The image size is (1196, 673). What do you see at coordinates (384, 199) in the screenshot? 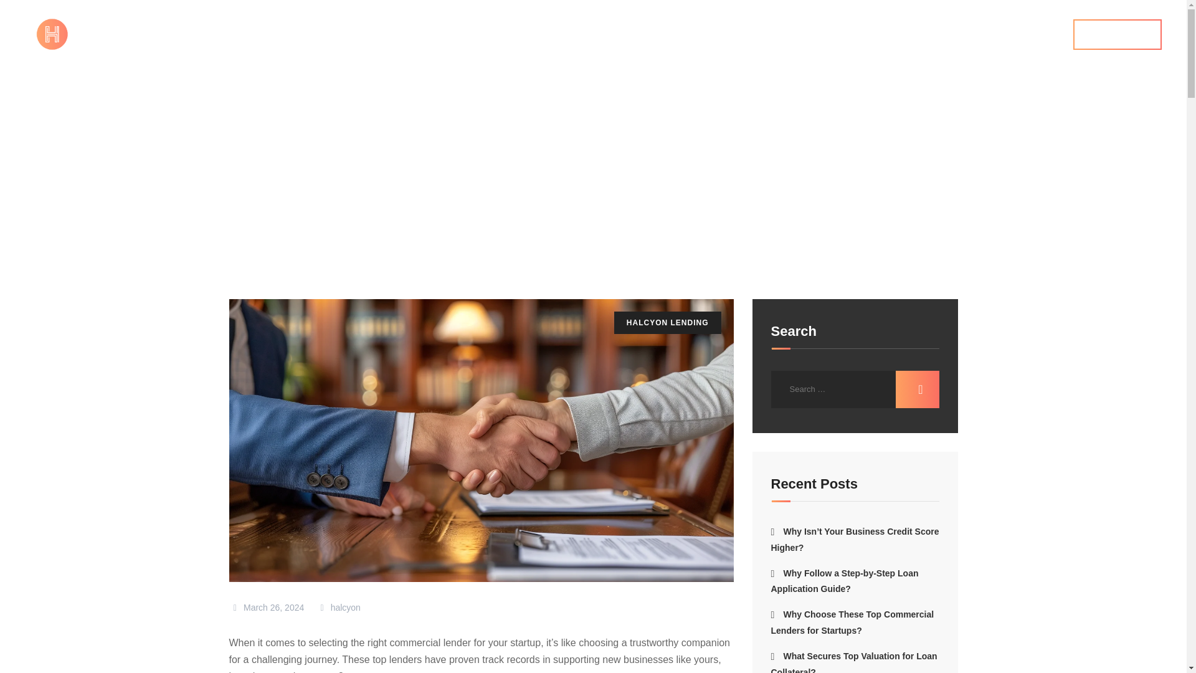
I see `Go to the Halcyon Lending Category archives.` at bounding box center [384, 199].